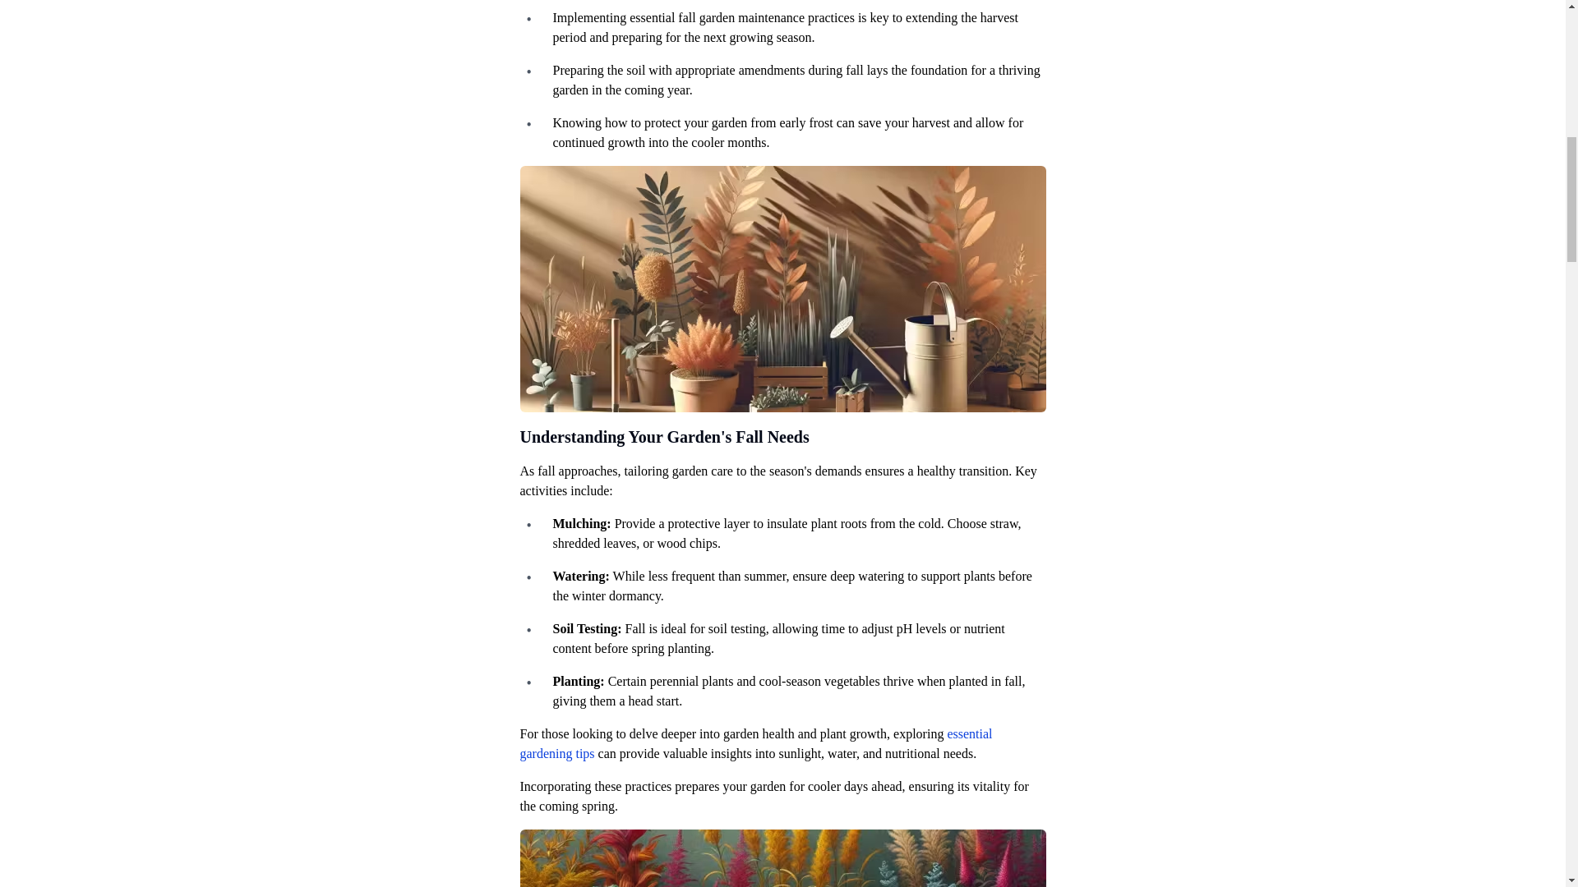 This screenshot has width=1578, height=887. Describe the element at coordinates (755, 742) in the screenshot. I see `essential gardening tips` at that location.